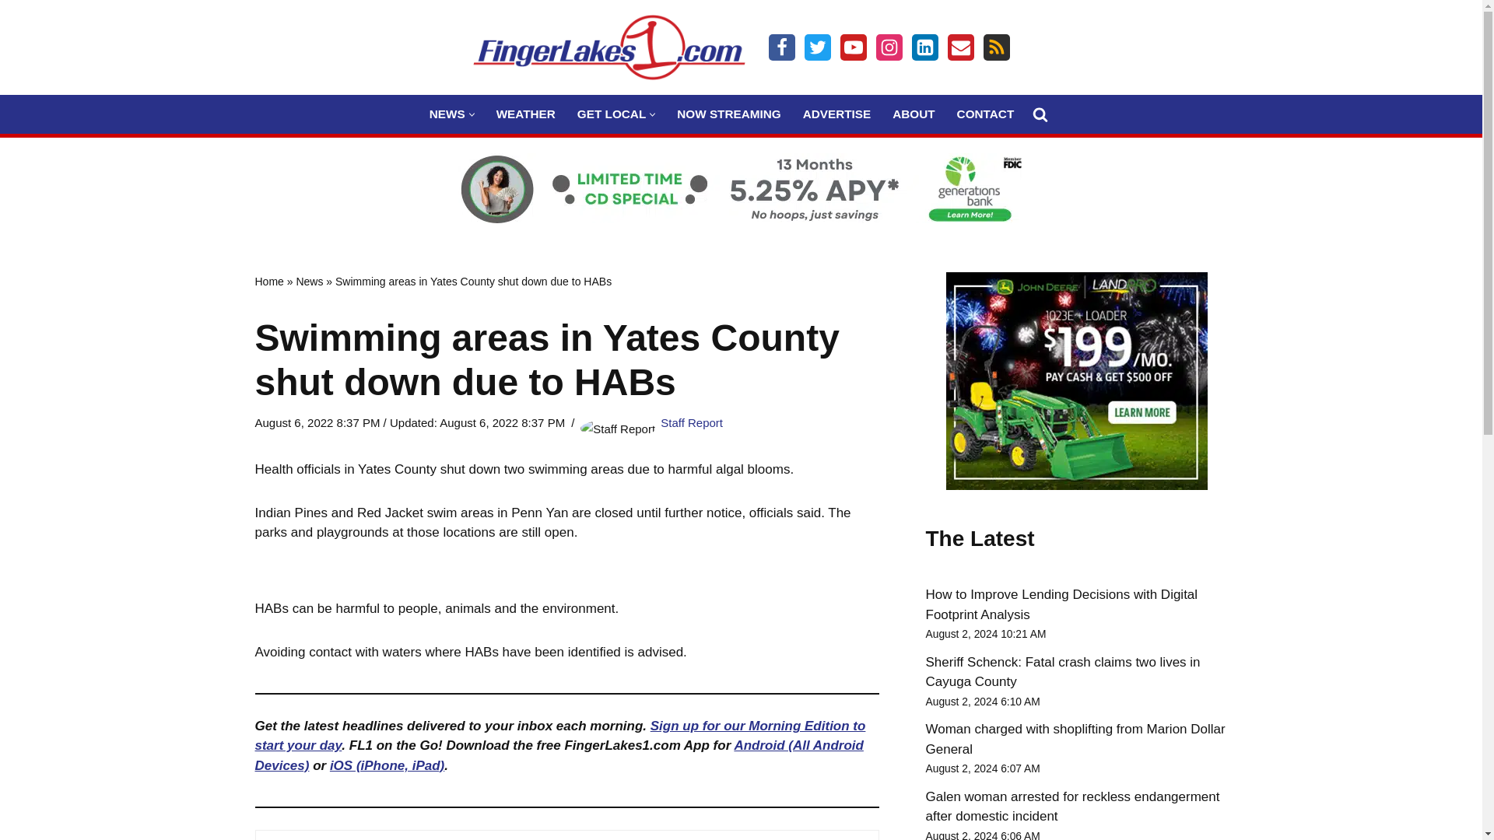 The width and height of the screenshot is (1494, 840). Describe the element at coordinates (781, 47) in the screenshot. I see `Facebook` at that location.